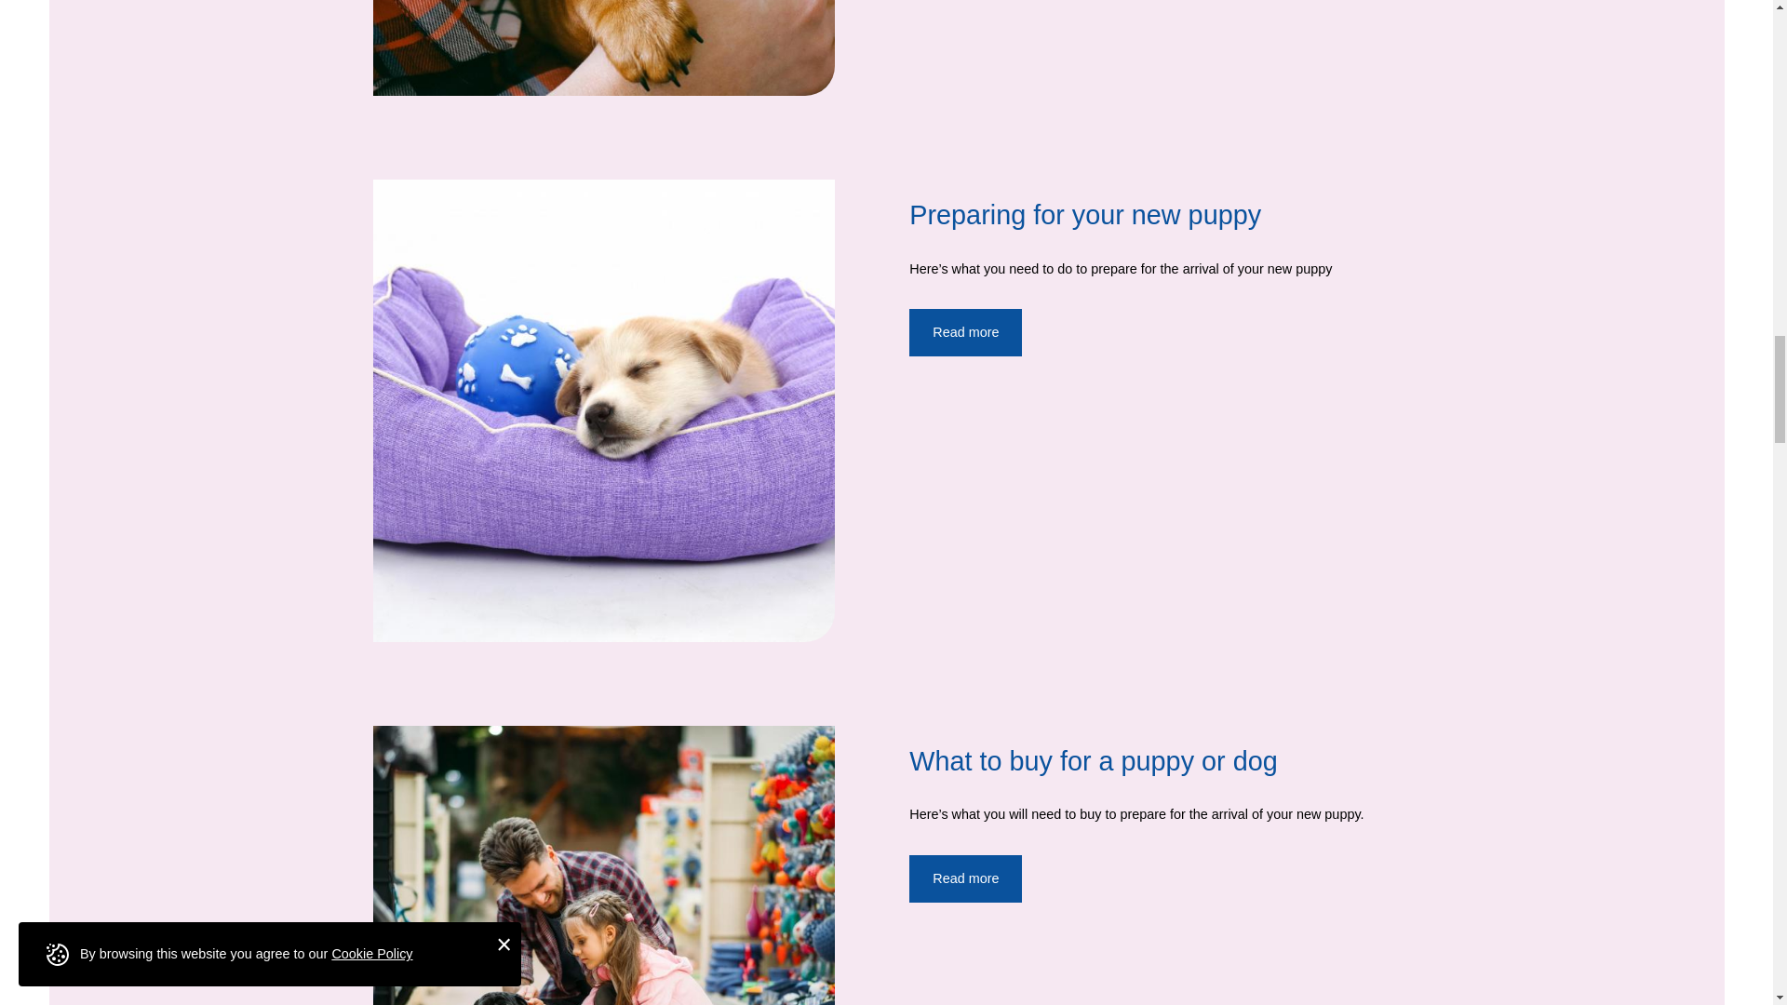 The width and height of the screenshot is (1787, 1005). What do you see at coordinates (966, 878) in the screenshot?
I see `What to buy for your puppy or dog` at bounding box center [966, 878].